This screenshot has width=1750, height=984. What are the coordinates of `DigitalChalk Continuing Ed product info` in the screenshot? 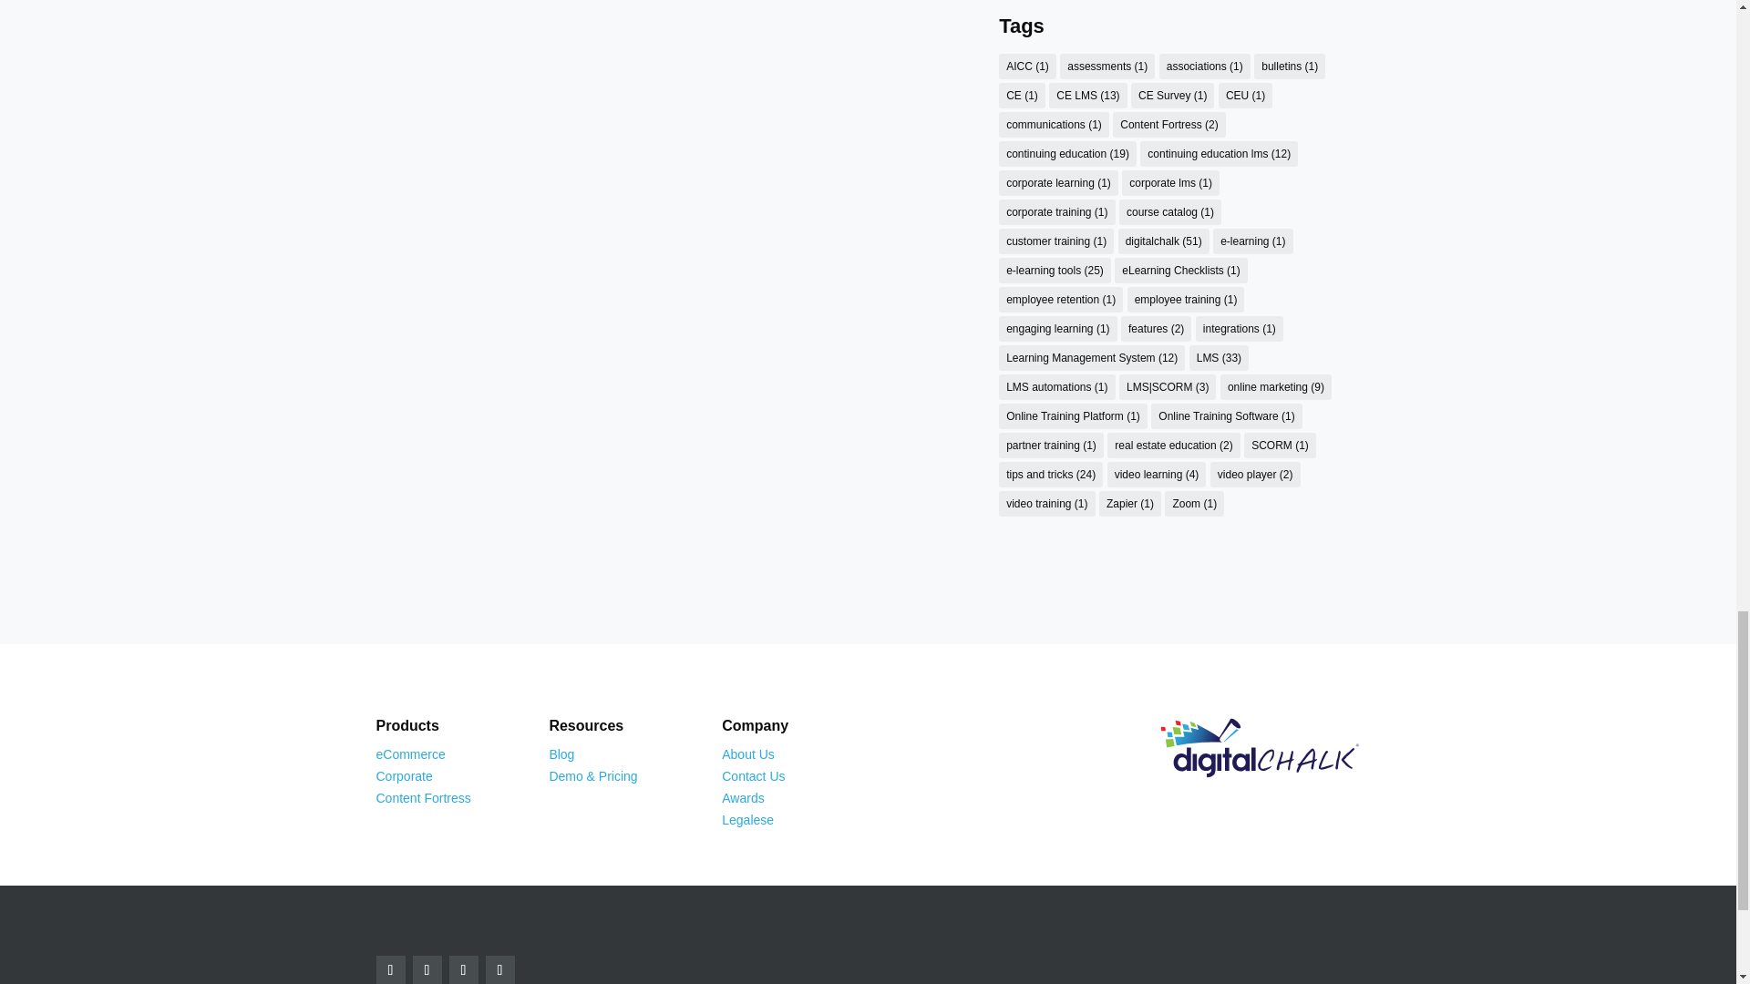 It's located at (410, 753).